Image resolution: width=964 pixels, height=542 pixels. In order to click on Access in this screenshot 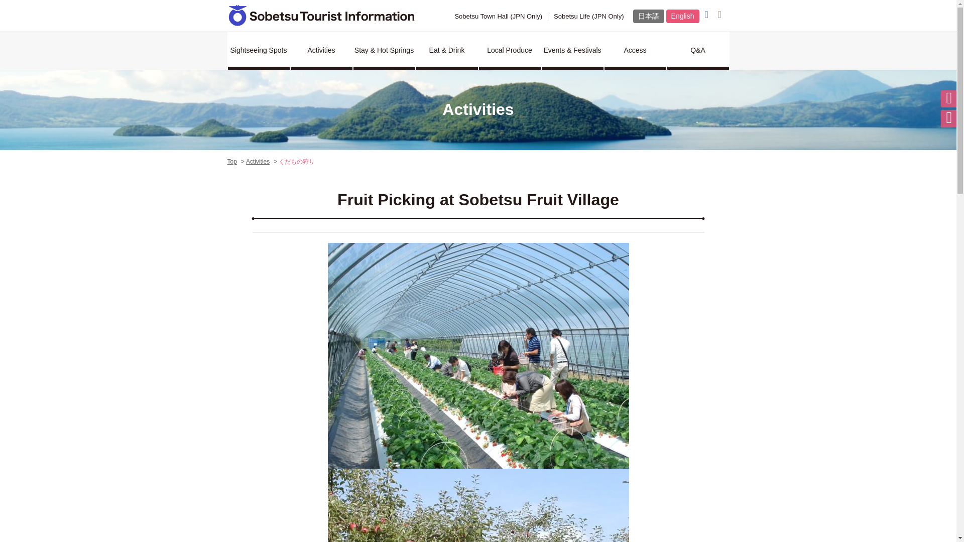, I will do `click(635, 50)`.